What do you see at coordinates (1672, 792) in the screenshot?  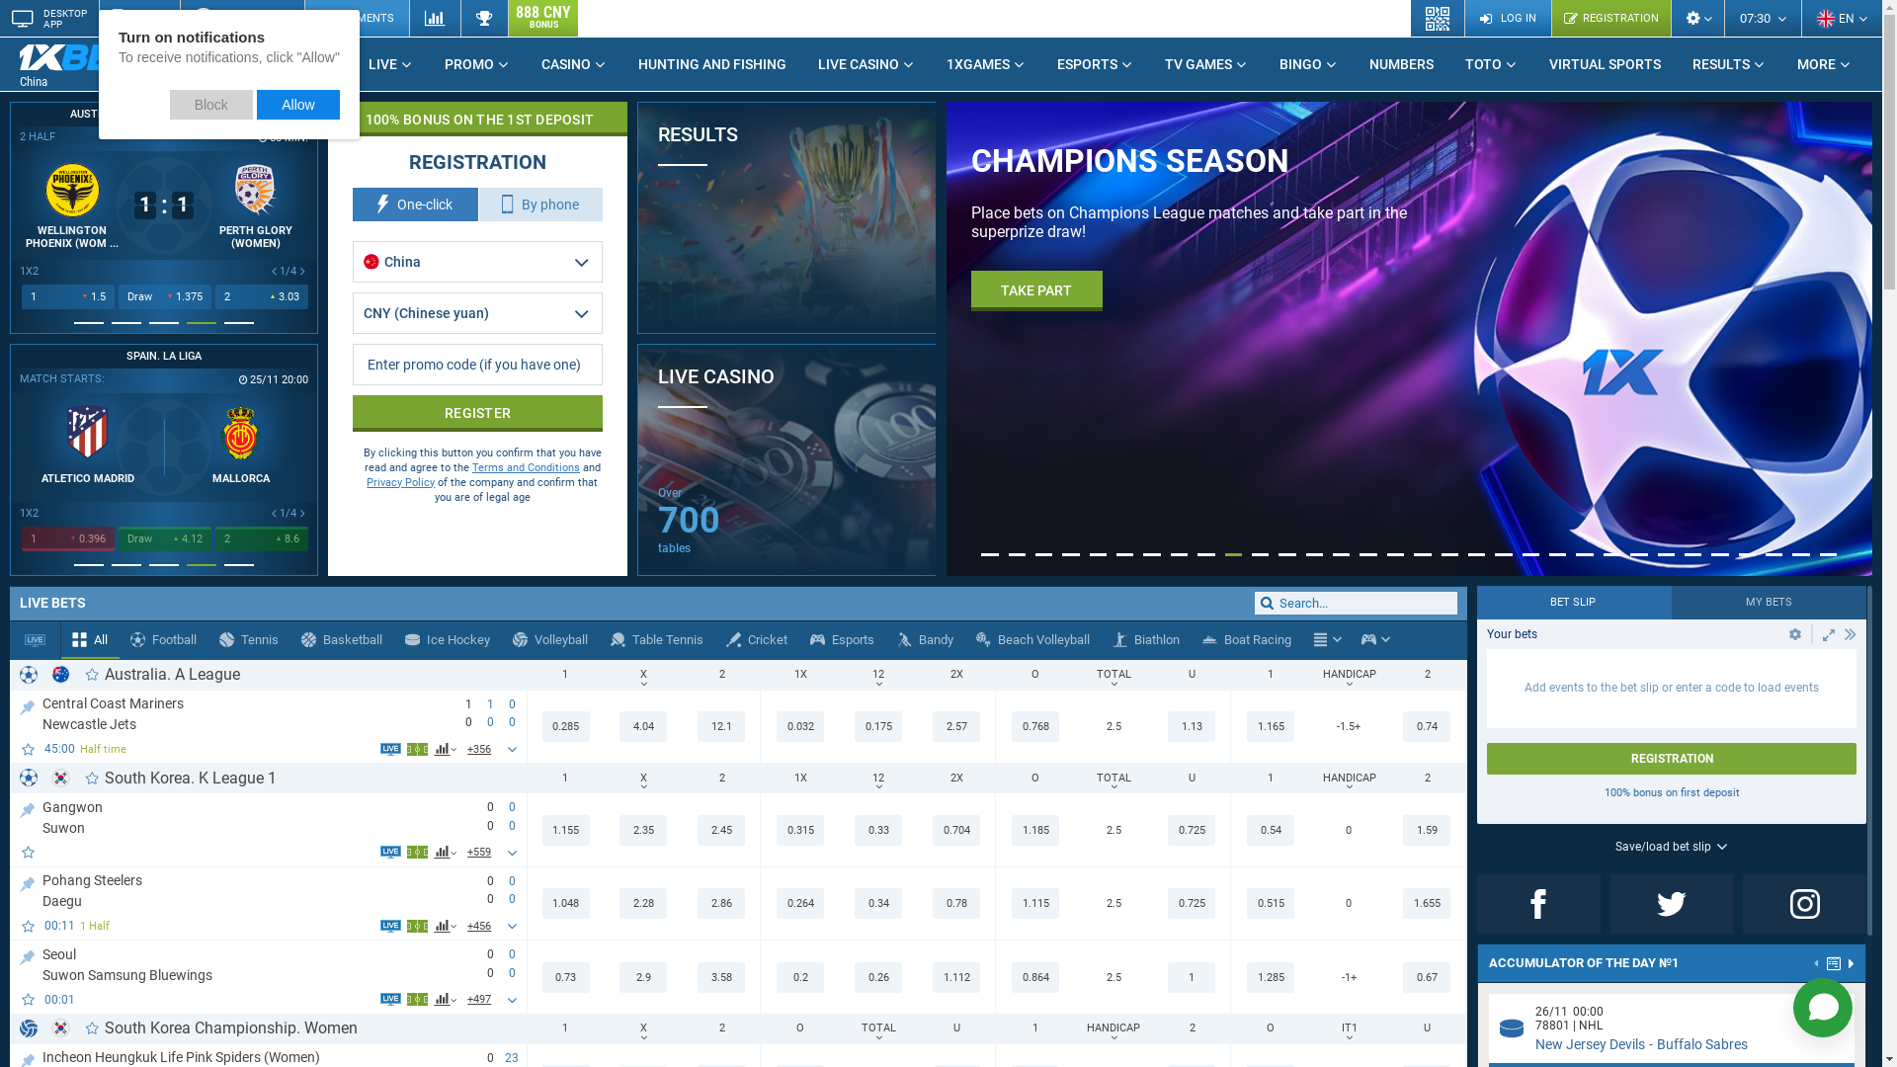 I see `100% bonus on first deposit` at bounding box center [1672, 792].